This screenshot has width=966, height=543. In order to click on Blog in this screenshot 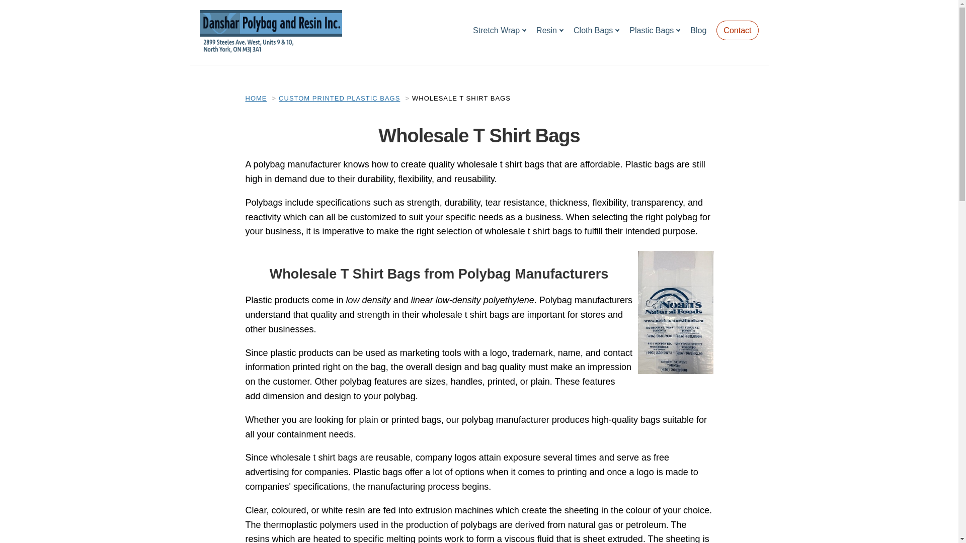, I will do `click(698, 30)`.